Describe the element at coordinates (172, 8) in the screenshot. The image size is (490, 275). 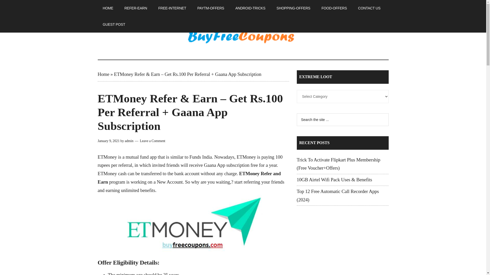
I see `FREE-INTERNET` at that location.